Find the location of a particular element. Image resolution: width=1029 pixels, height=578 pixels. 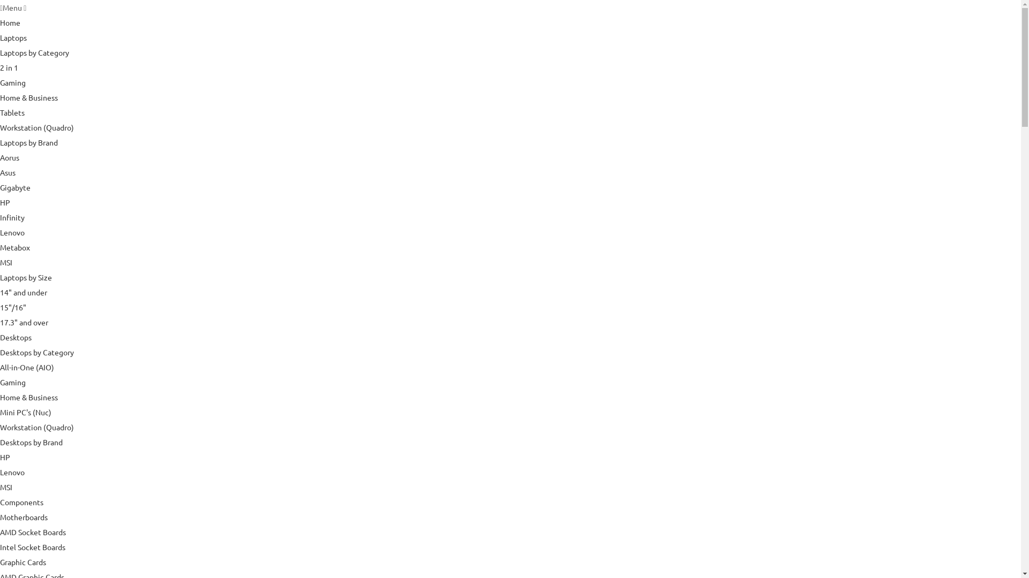

MSI is located at coordinates (6, 262).